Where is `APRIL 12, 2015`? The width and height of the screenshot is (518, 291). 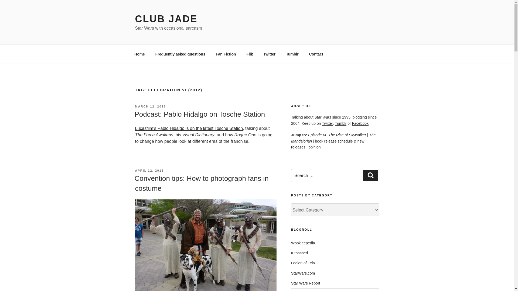
APRIL 12, 2015 is located at coordinates (149, 171).